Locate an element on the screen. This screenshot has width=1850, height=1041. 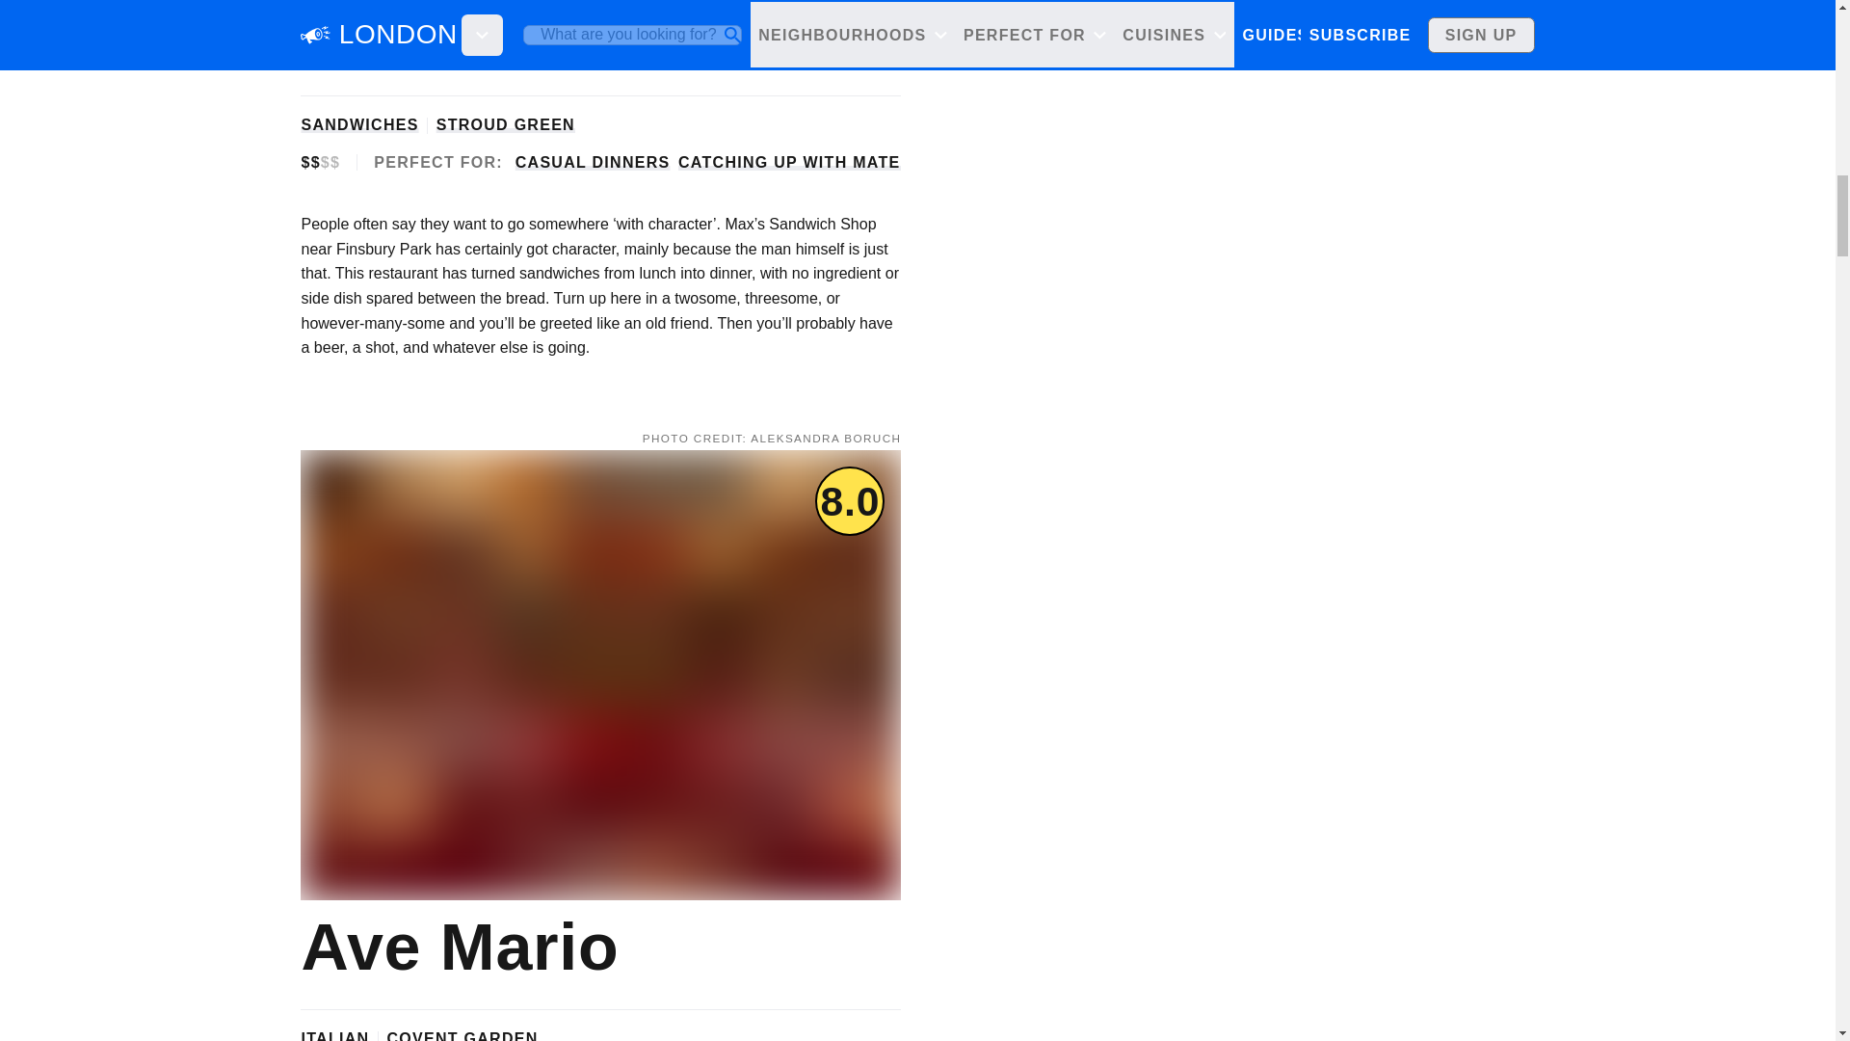
Ave Mario is located at coordinates (455, 947).